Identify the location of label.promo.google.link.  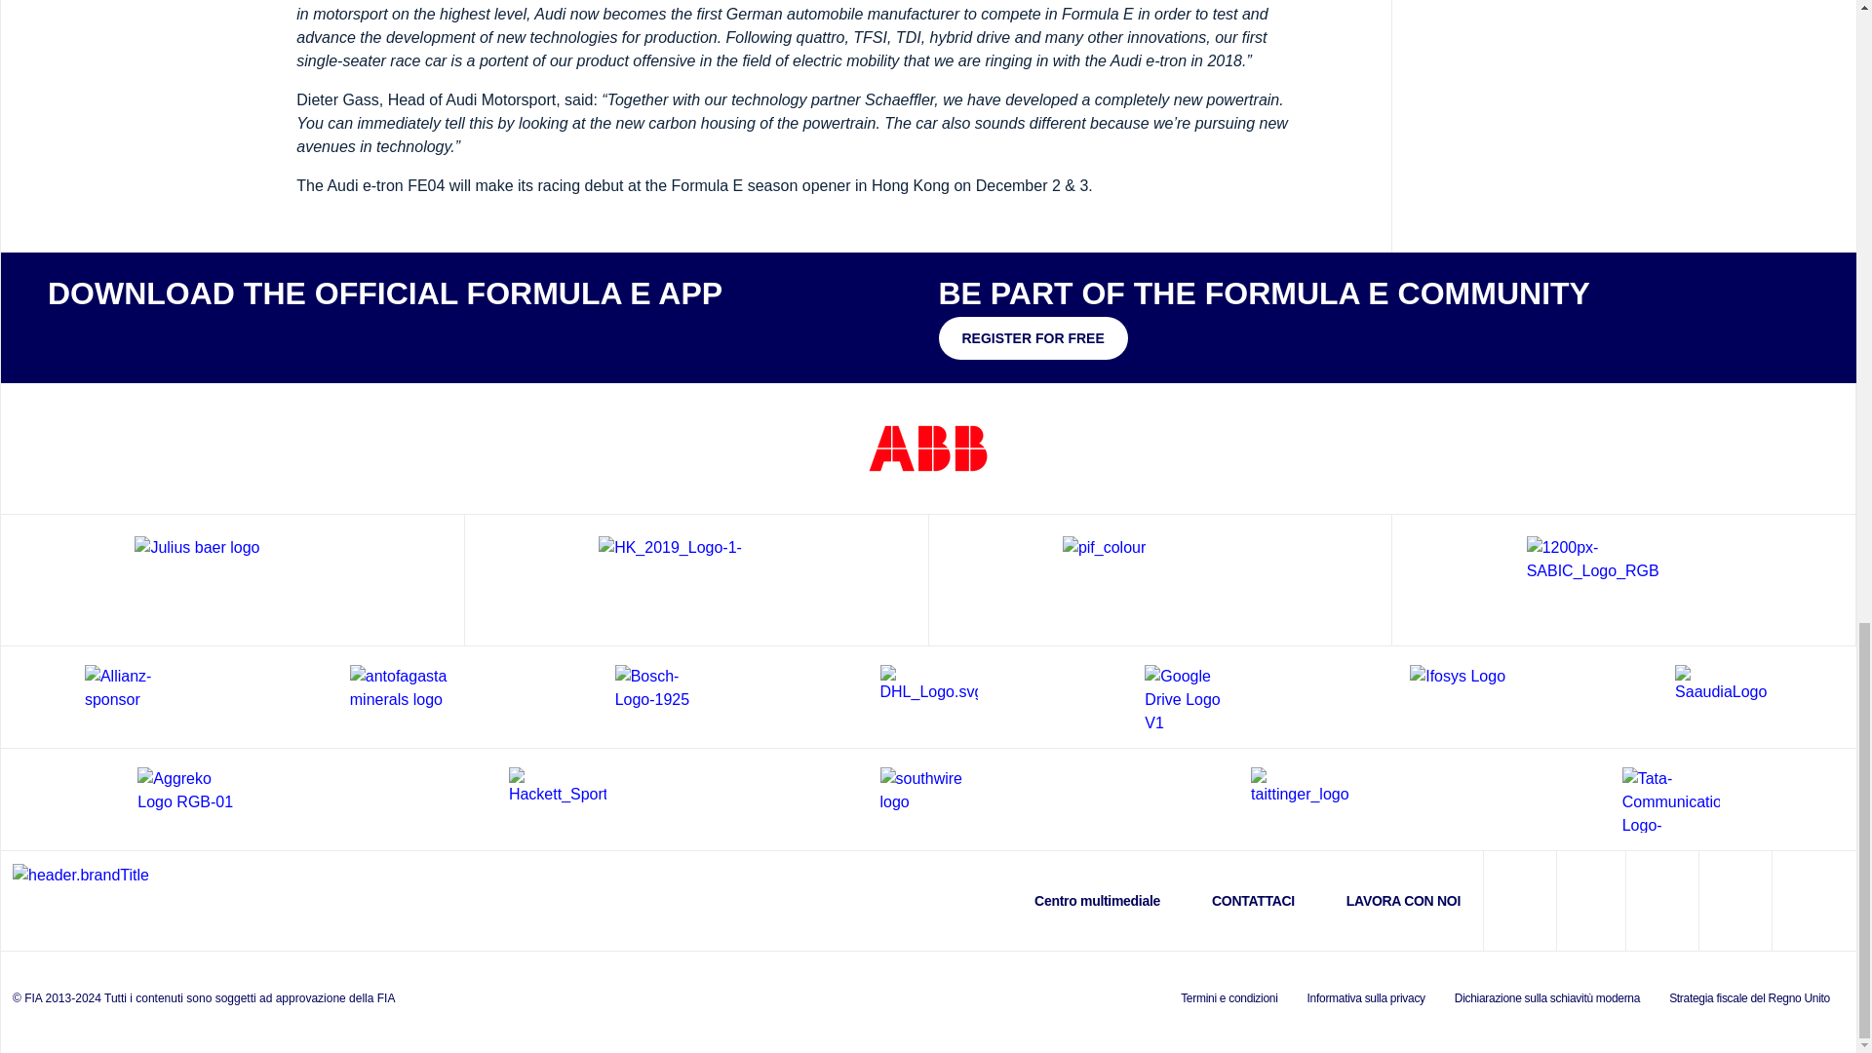
(226, 335).